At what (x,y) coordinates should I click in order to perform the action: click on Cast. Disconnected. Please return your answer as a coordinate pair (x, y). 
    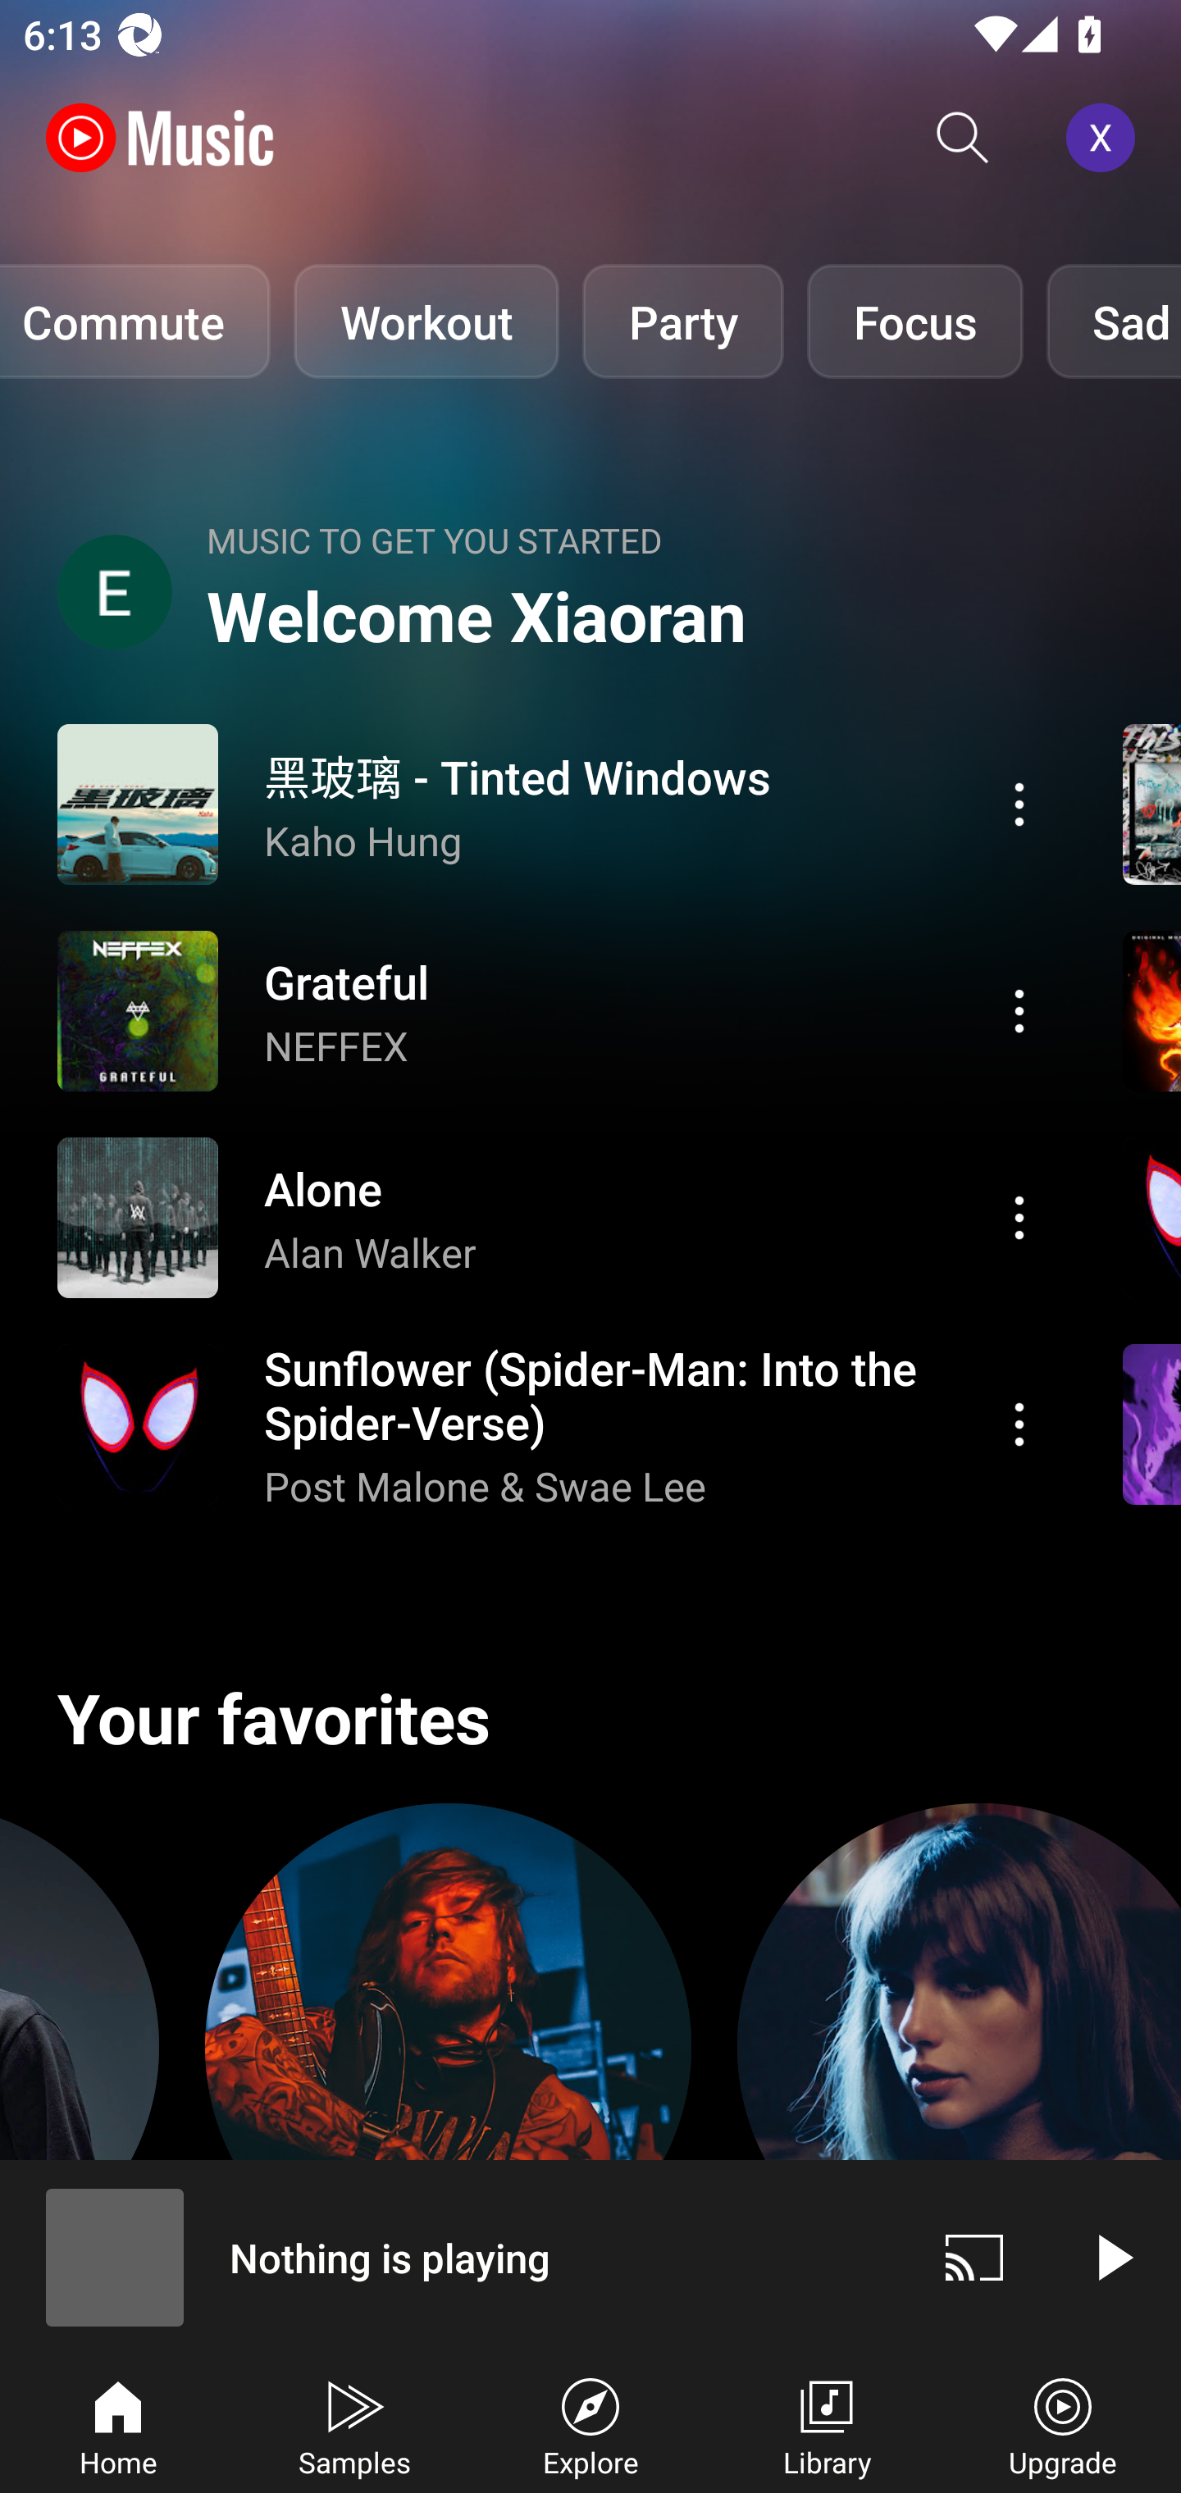
    Looking at the image, I should click on (974, 2257).